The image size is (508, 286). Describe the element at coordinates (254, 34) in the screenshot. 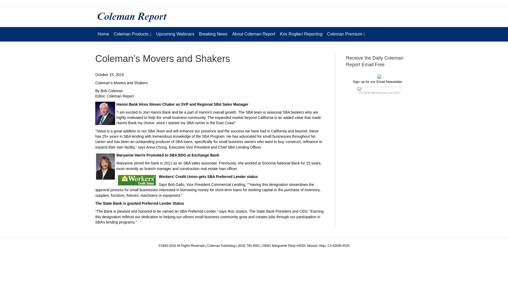

I see `About Coleman Report` at that location.